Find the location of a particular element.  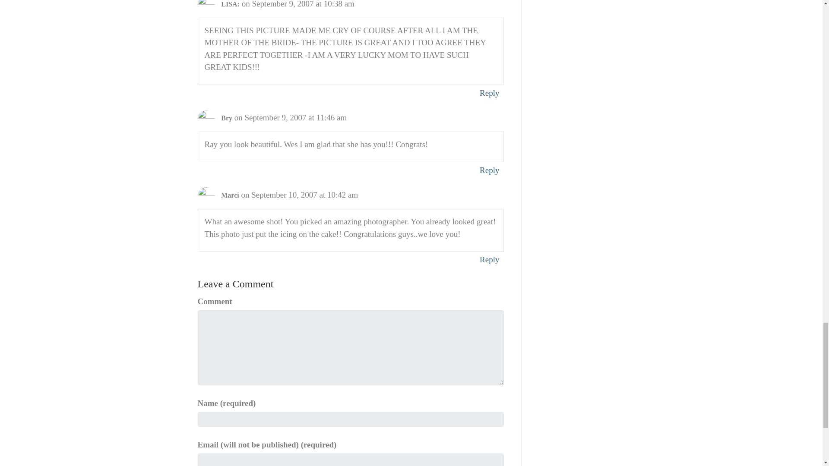

Reply is located at coordinates (489, 170).